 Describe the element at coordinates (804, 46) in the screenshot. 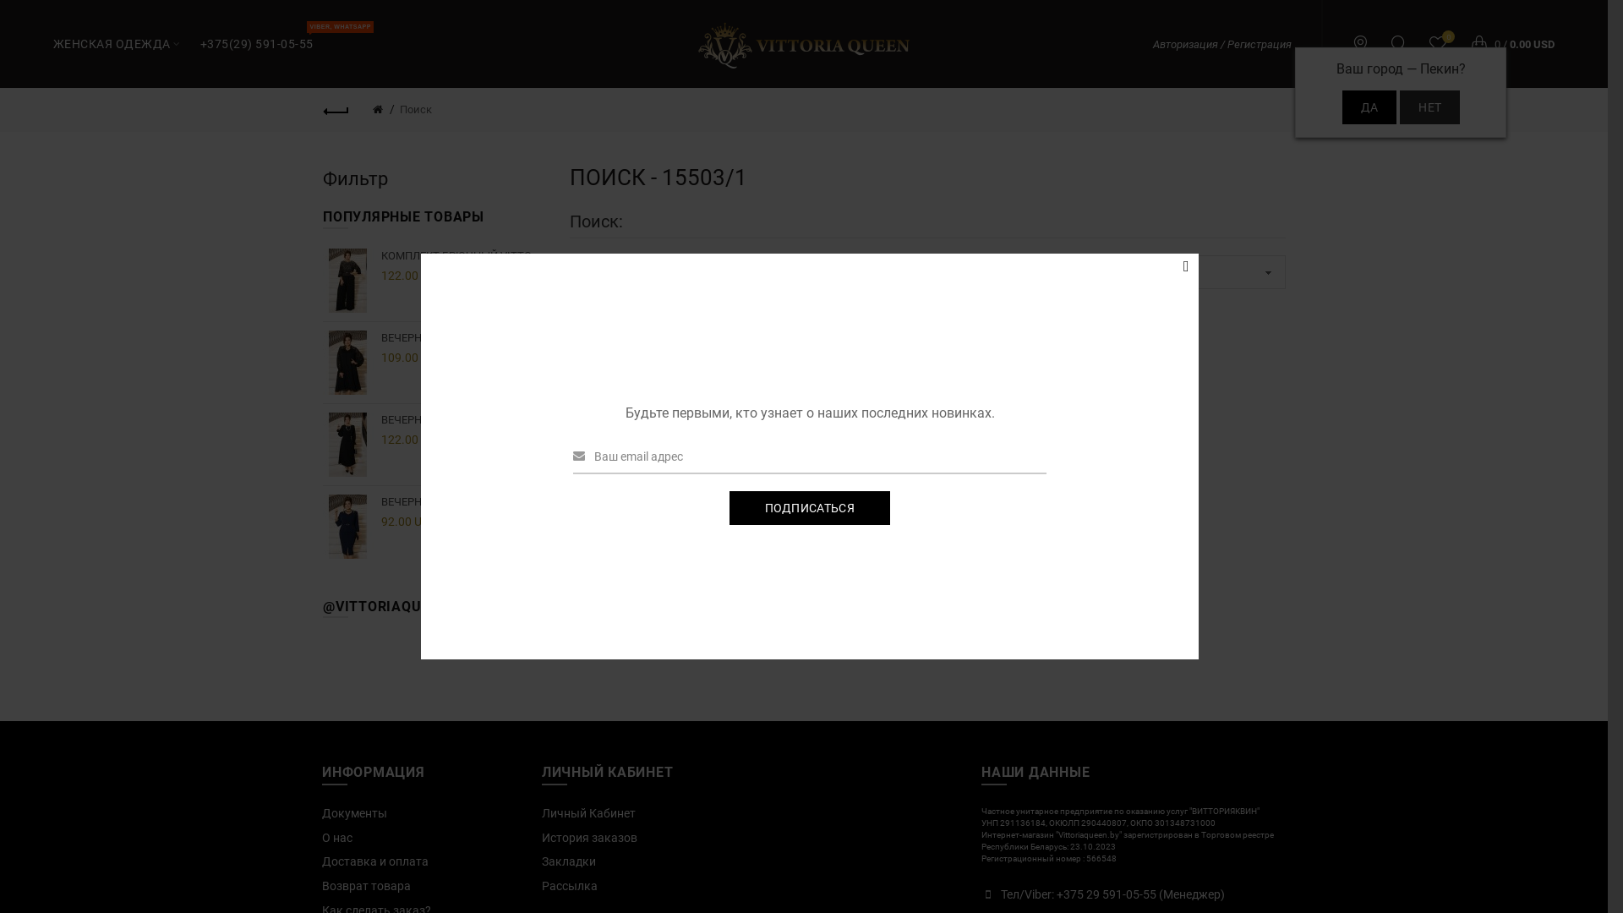

I see `Vittoriaqueen` at that location.